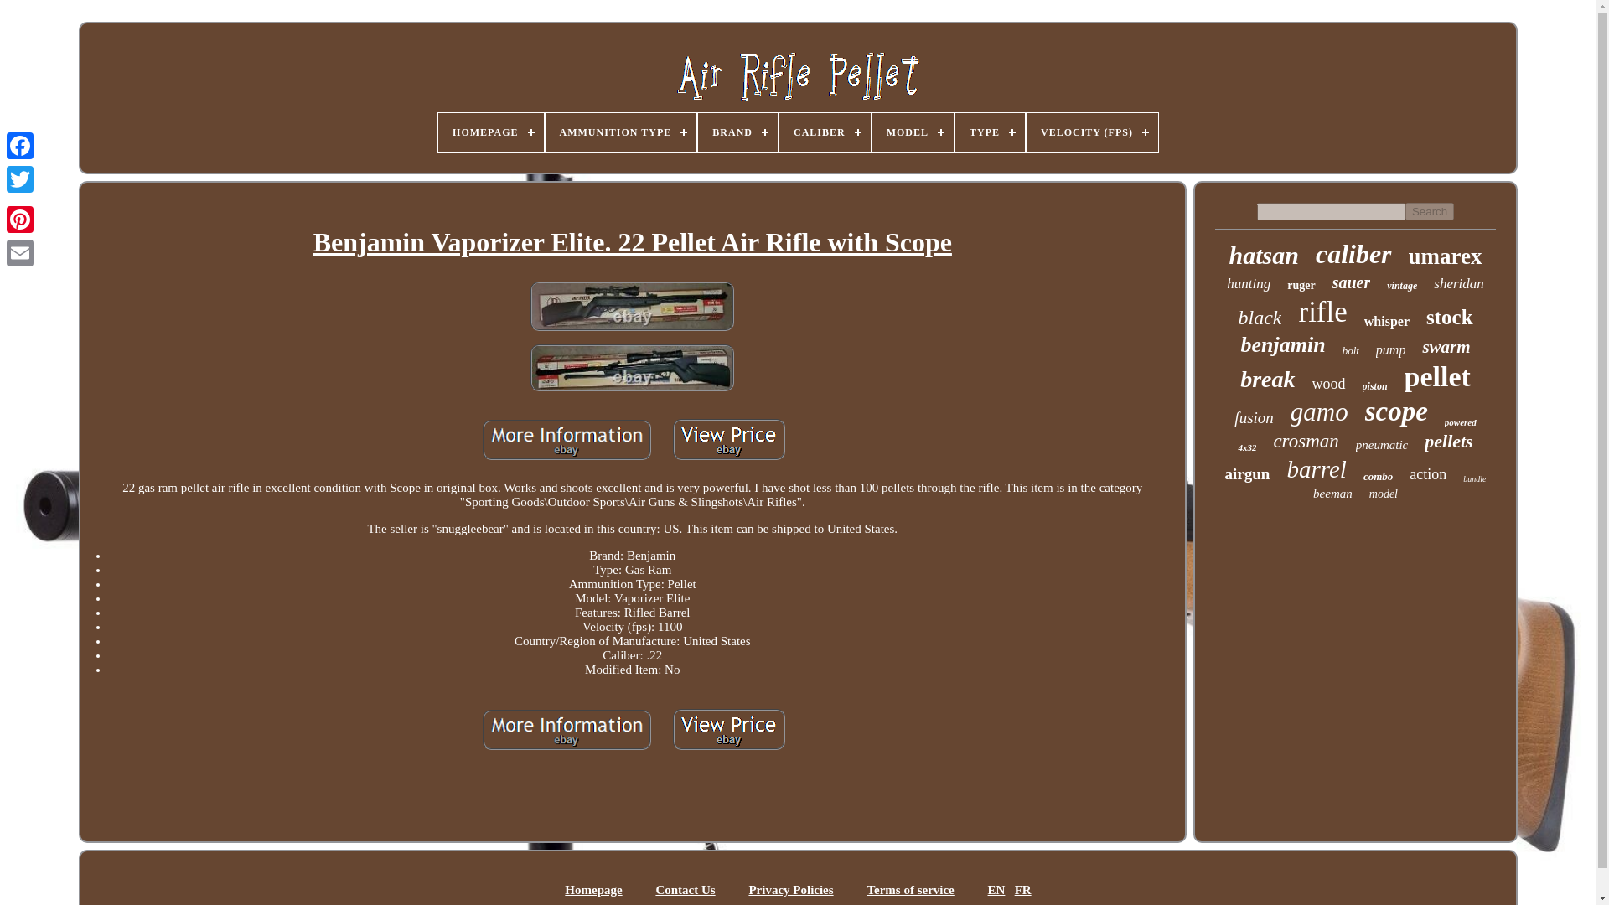 The image size is (1609, 905). I want to click on HOMEPAGE, so click(490, 132).